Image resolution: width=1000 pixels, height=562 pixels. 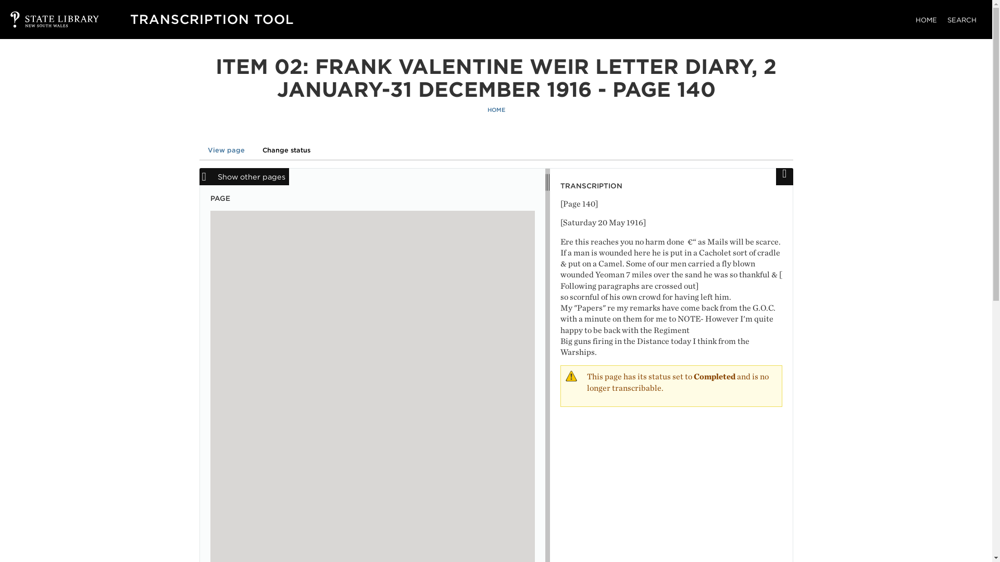 I want to click on Home, so click(x=211, y=19).